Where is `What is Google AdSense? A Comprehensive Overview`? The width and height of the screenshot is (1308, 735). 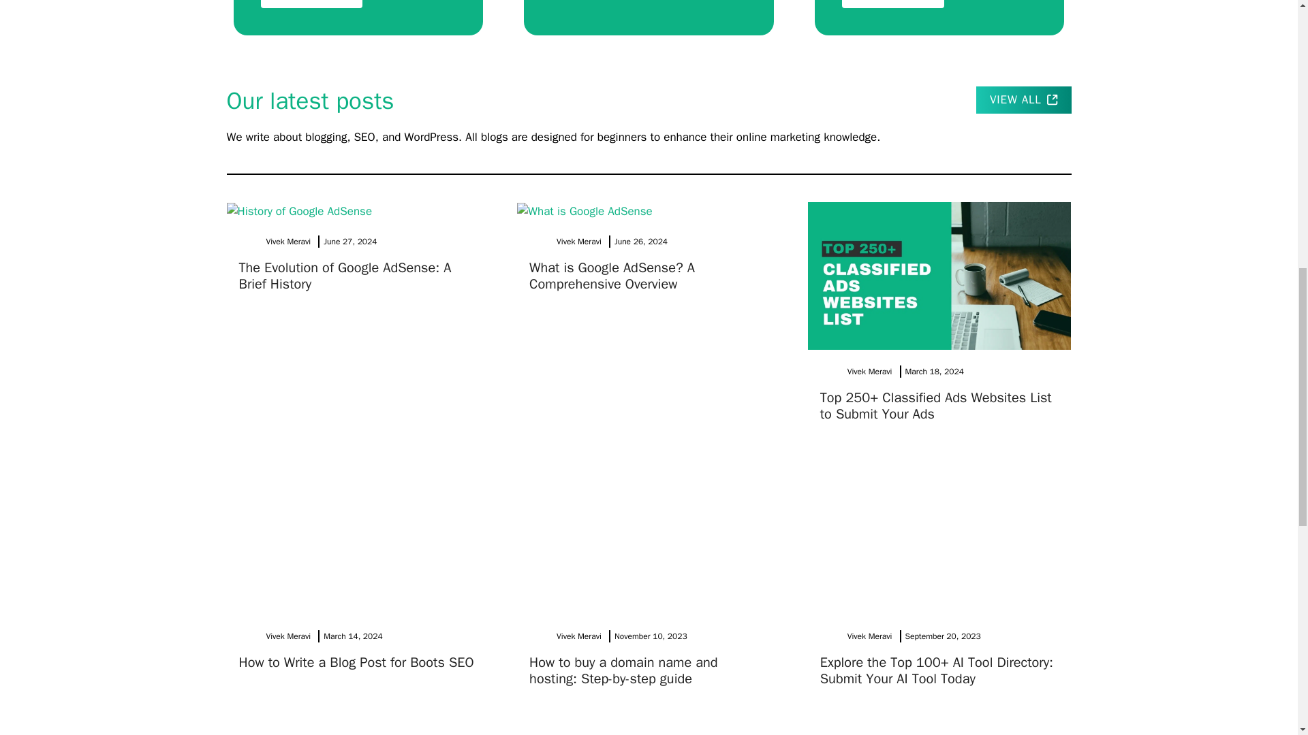
What is Google AdSense? A Comprehensive Overview is located at coordinates (612, 276).